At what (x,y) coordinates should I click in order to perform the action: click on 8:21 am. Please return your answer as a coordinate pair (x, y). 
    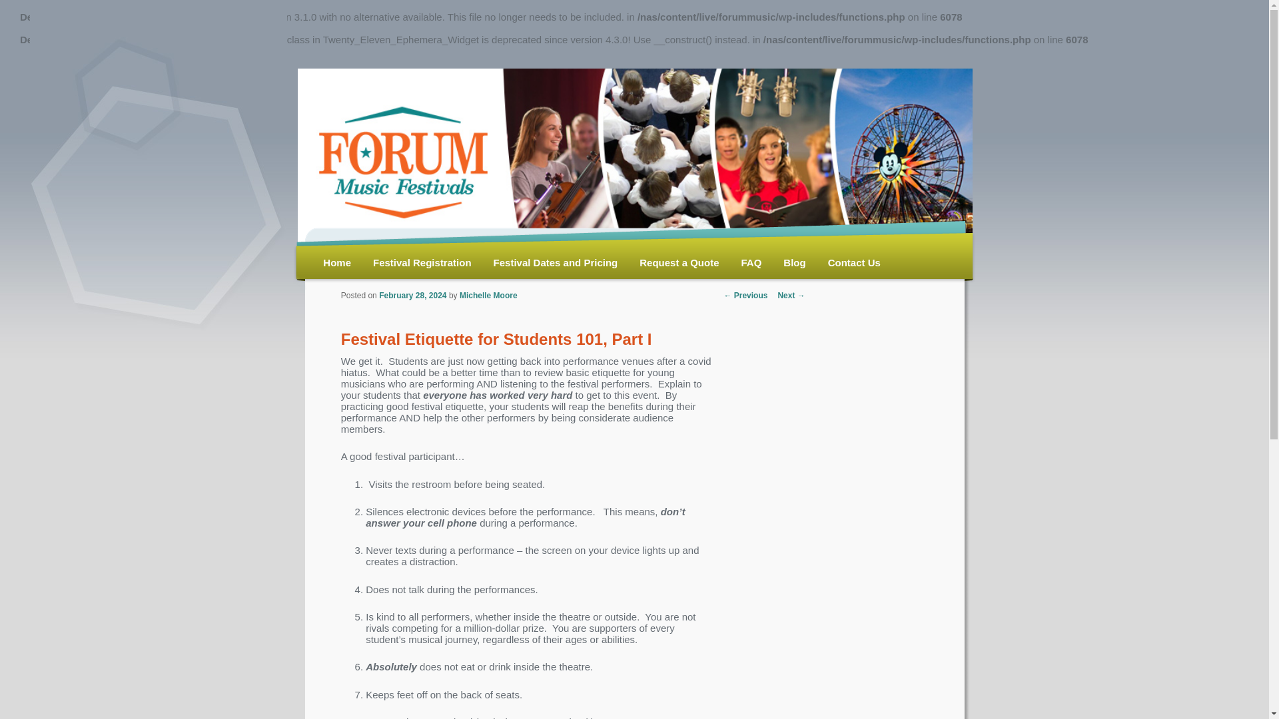
    Looking at the image, I should click on (412, 296).